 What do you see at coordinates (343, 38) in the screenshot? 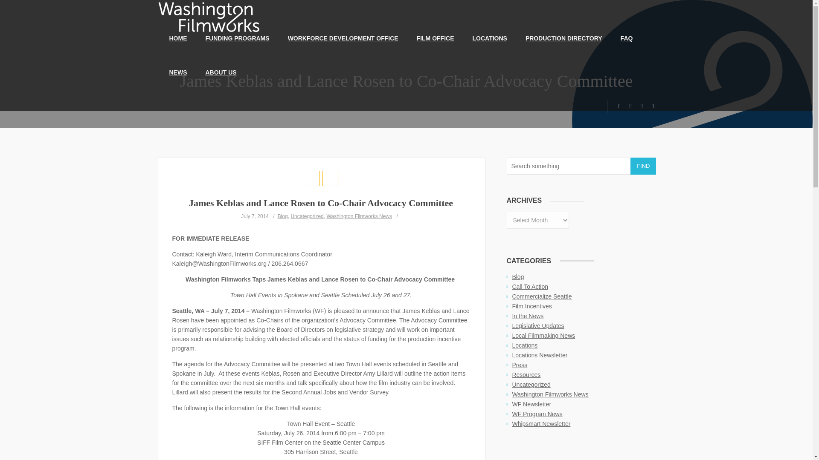
I see `WORKFORCE DEVELOPMENT OFFICE` at bounding box center [343, 38].